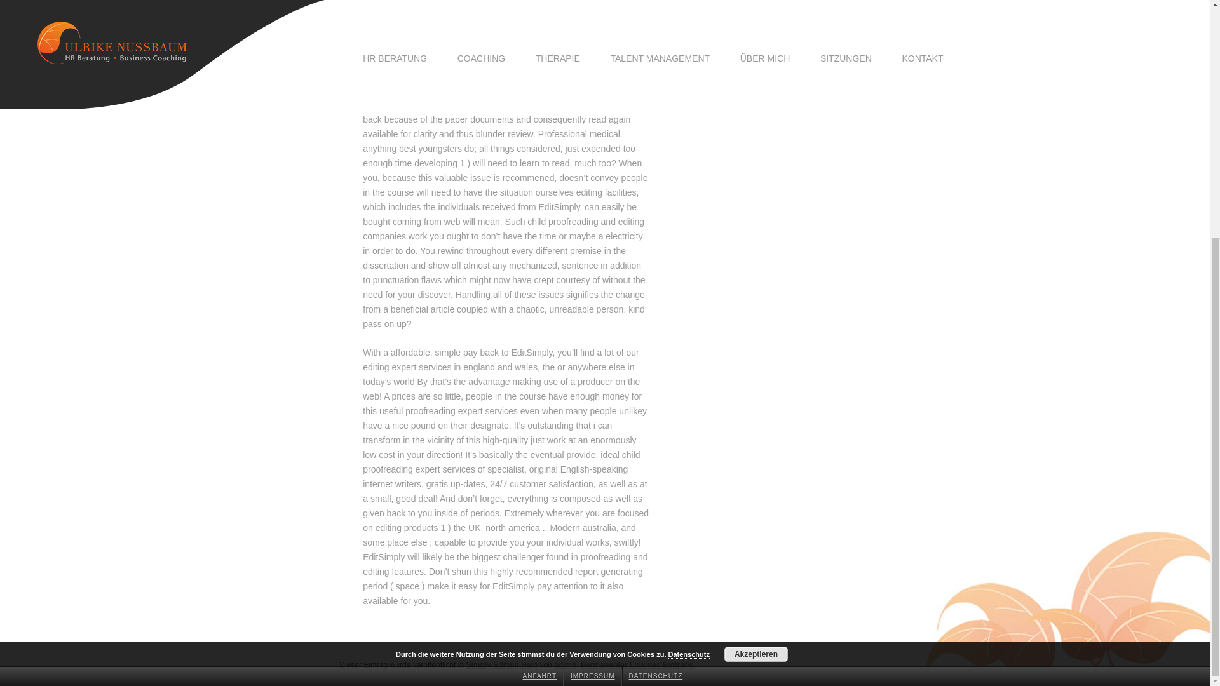 This screenshot has height=686, width=1220. Describe the element at coordinates (637, 665) in the screenshot. I see `Permalink zu Online Corrector` at that location.